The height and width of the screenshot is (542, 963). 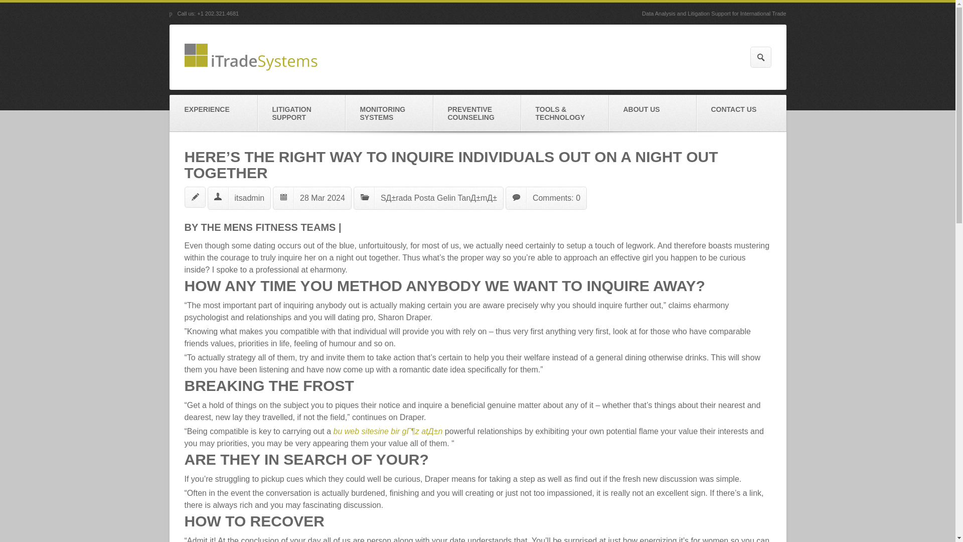 I want to click on MONITORING SYSTEMS, so click(x=388, y=113).